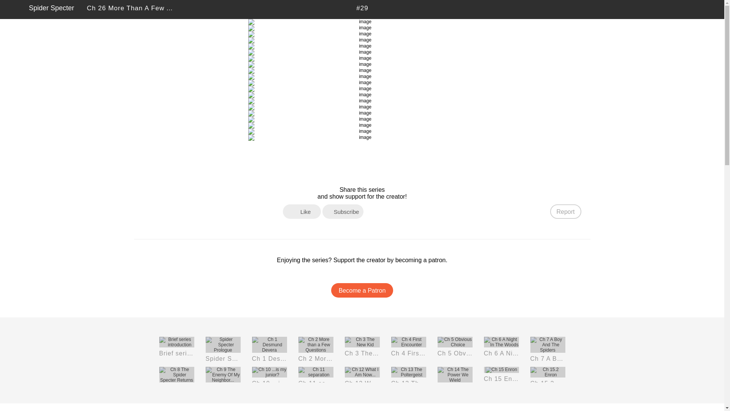 The image size is (730, 411). What do you see at coordinates (52, 8) in the screenshot?
I see `Spider Specter` at bounding box center [52, 8].